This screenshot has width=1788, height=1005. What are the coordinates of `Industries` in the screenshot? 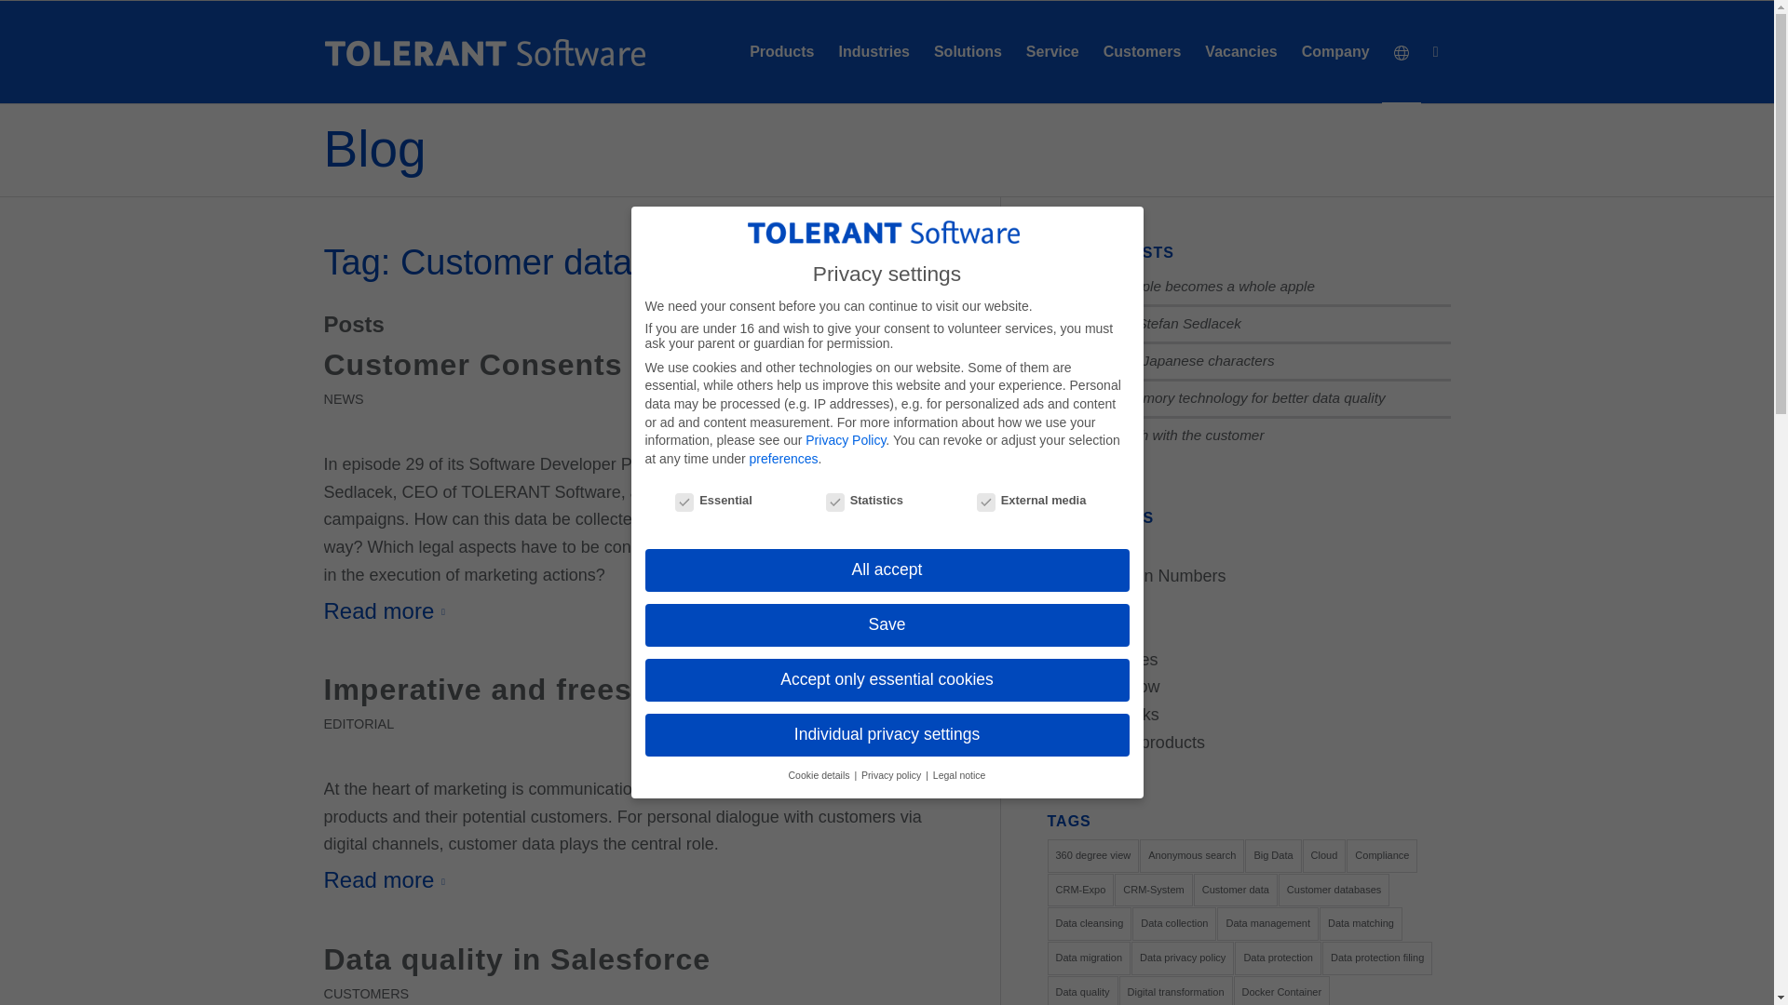 It's located at (874, 52).